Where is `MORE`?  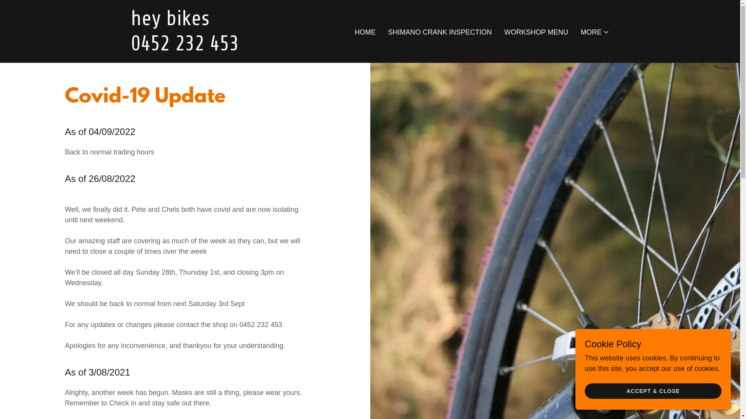
MORE is located at coordinates (595, 32).